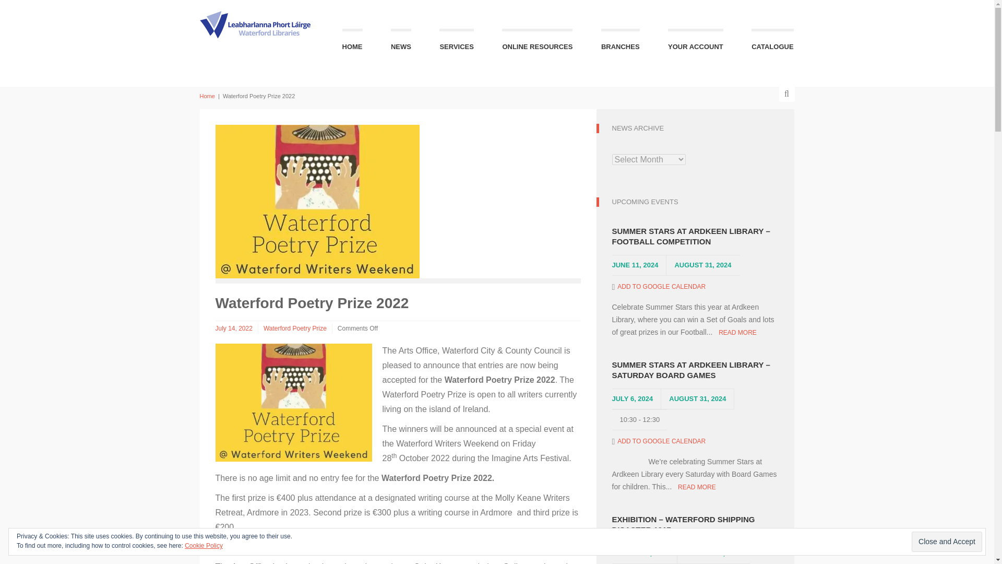 Image resolution: width=1002 pixels, height=564 pixels. Describe the element at coordinates (772, 43) in the screenshot. I see `CATALOGUE` at that location.